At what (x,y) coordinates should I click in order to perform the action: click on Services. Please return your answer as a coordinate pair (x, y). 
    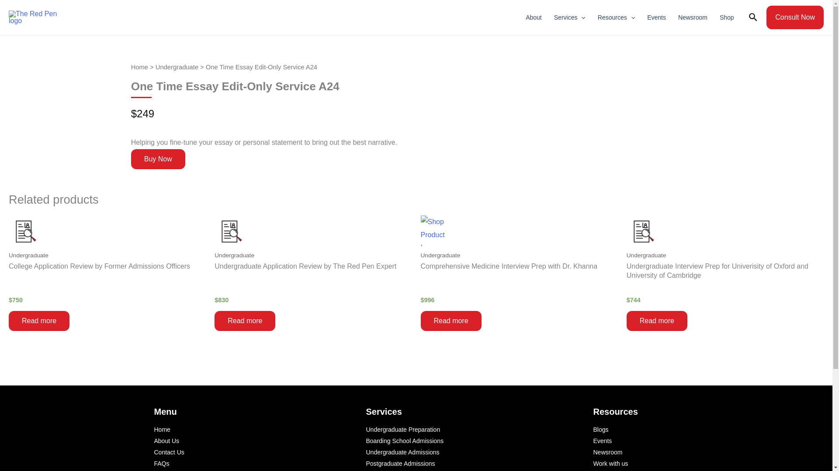
    Looking at the image, I should click on (569, 17).